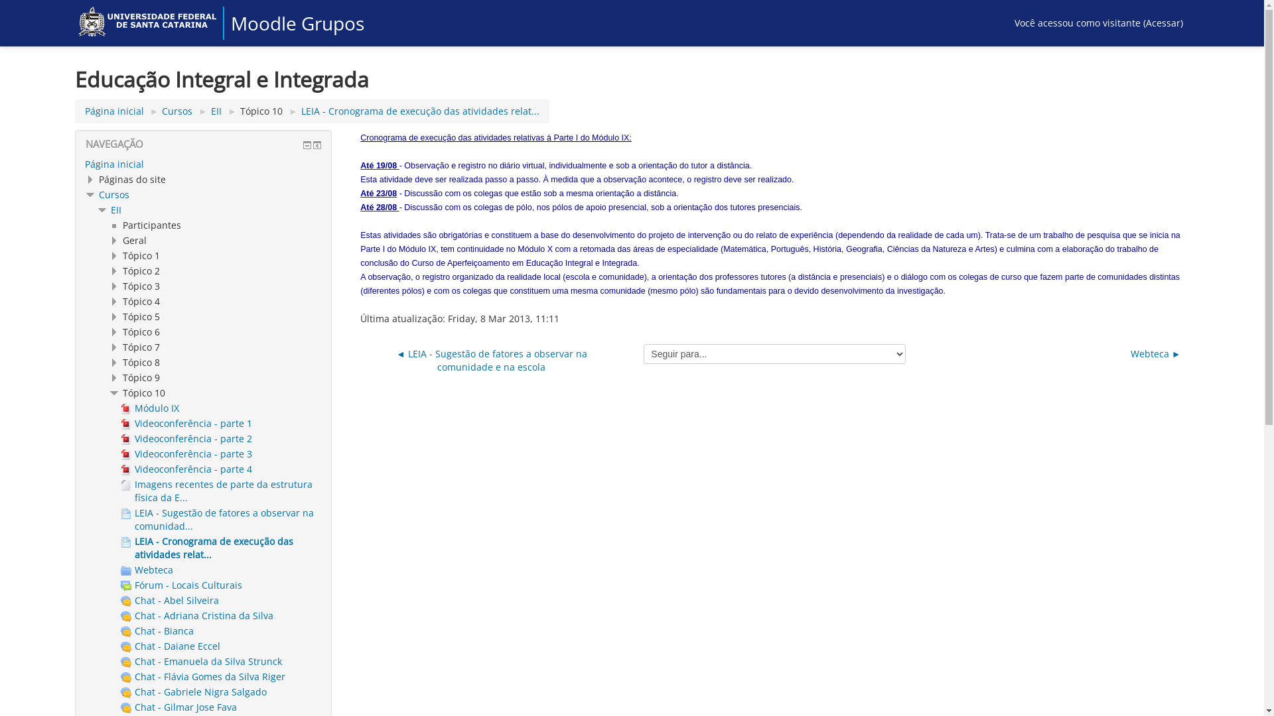 The height and width of the screenshot is (716, 1274). What do you see at coordinates (126, 440) in the screenshot?
I see `Arquivo` at bounding box center [126, 440].